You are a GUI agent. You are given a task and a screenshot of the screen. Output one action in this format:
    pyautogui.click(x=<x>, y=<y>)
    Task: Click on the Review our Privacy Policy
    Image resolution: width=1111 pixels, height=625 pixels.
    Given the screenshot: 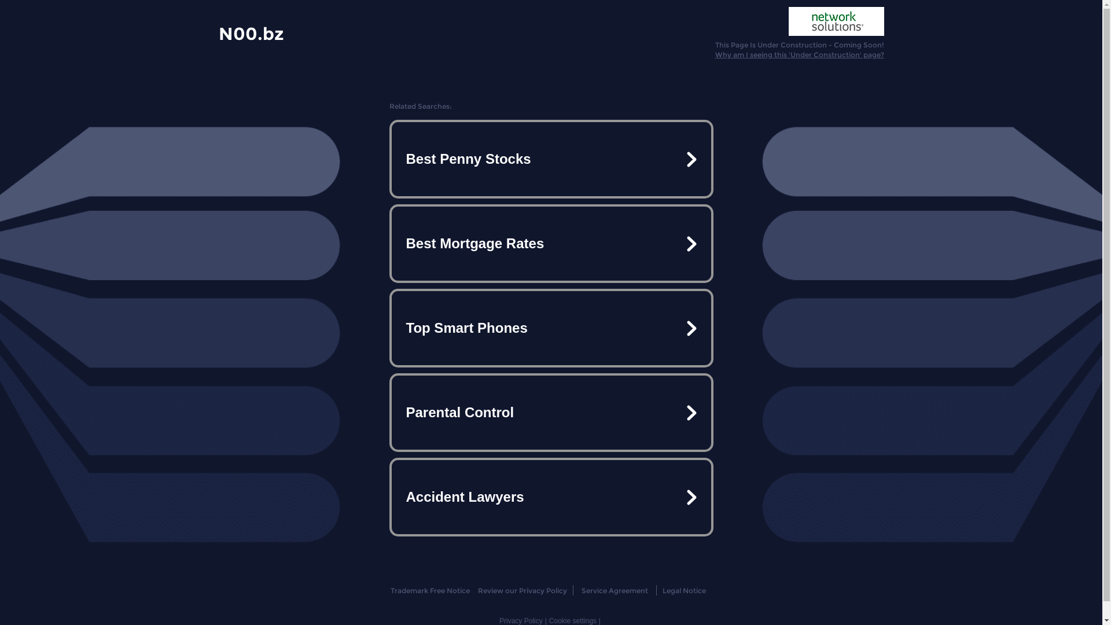 What is the action you would take?
    pyautogui.click(x=522, y=590)
    